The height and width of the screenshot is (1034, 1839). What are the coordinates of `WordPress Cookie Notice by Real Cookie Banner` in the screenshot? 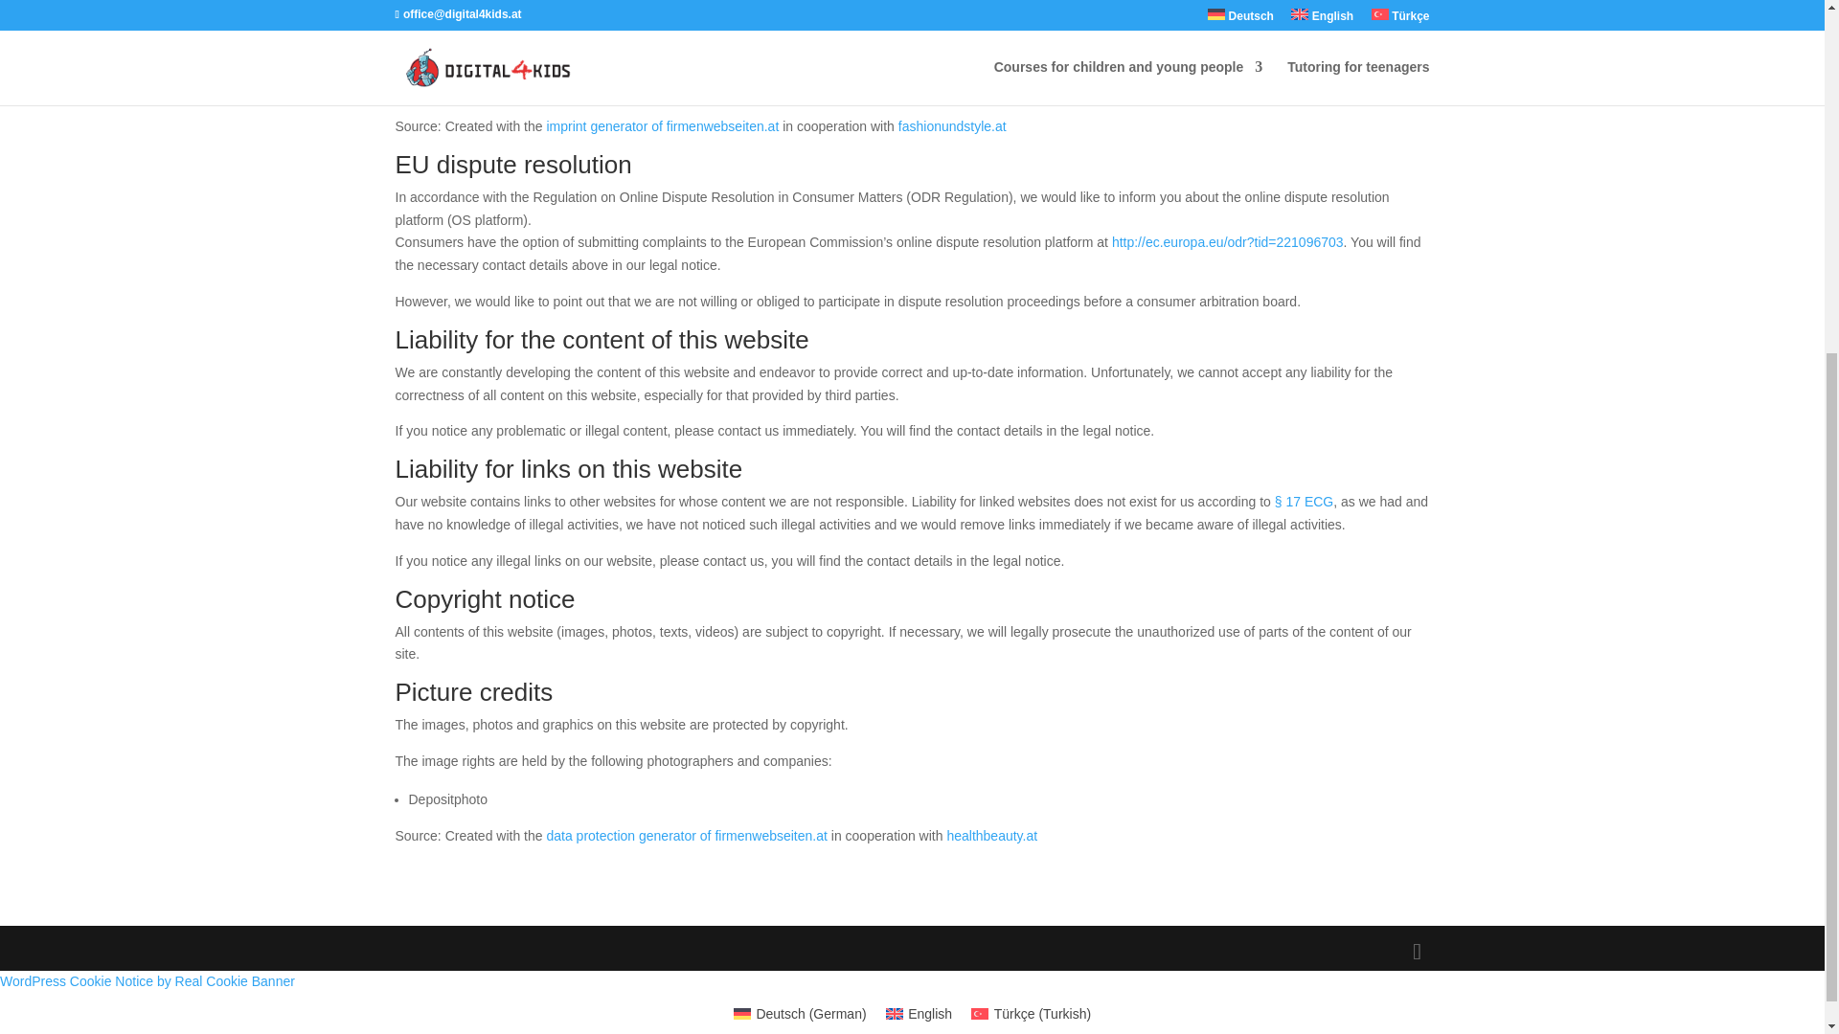 It's located at (148, 980).